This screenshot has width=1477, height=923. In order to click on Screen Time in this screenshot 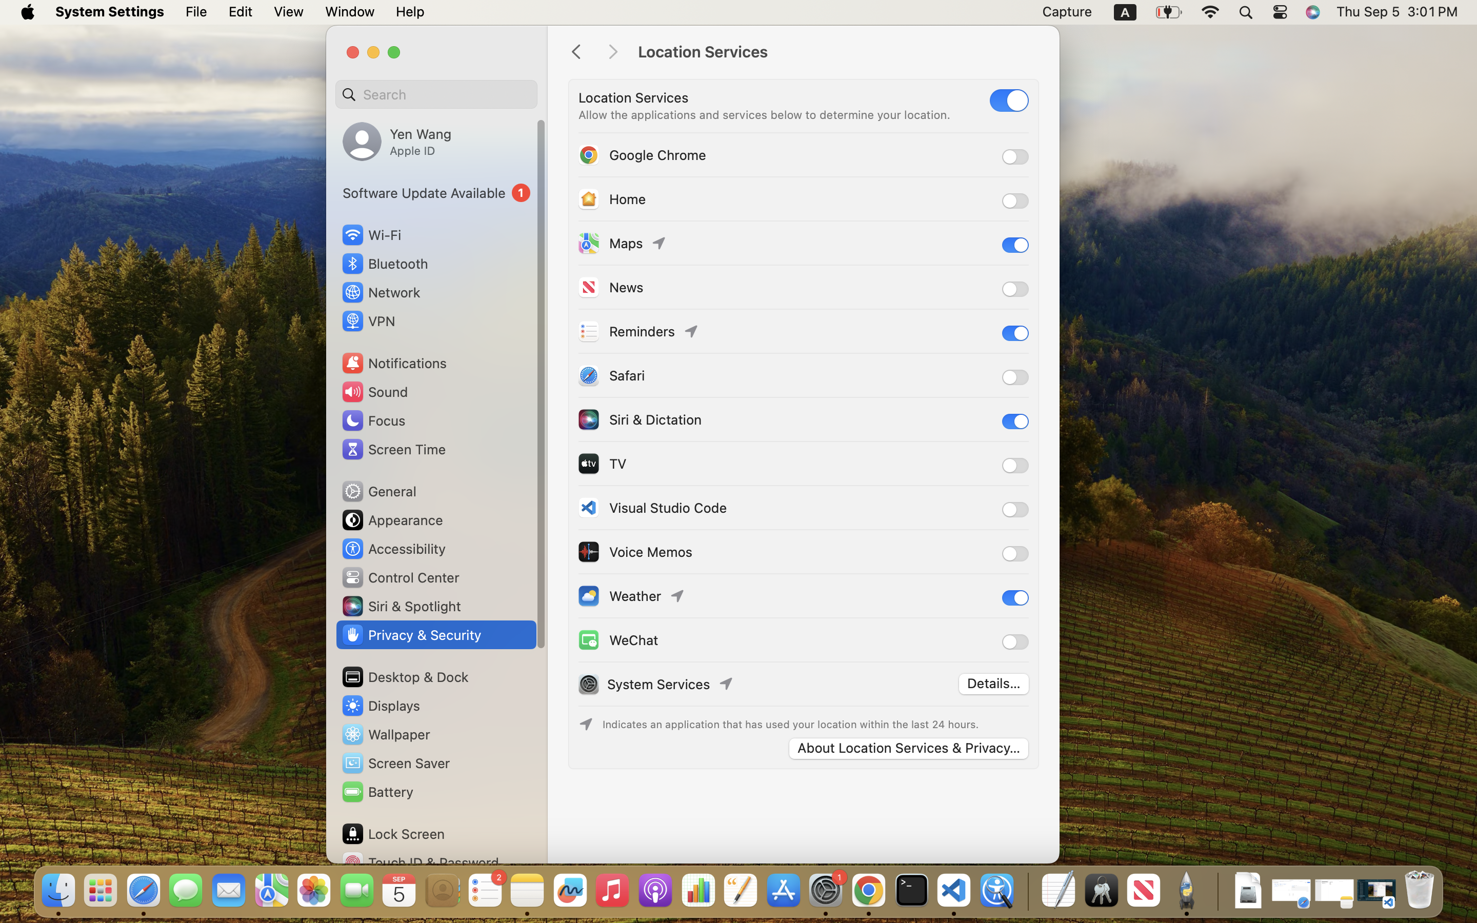, I will do `click(393, 449)`.